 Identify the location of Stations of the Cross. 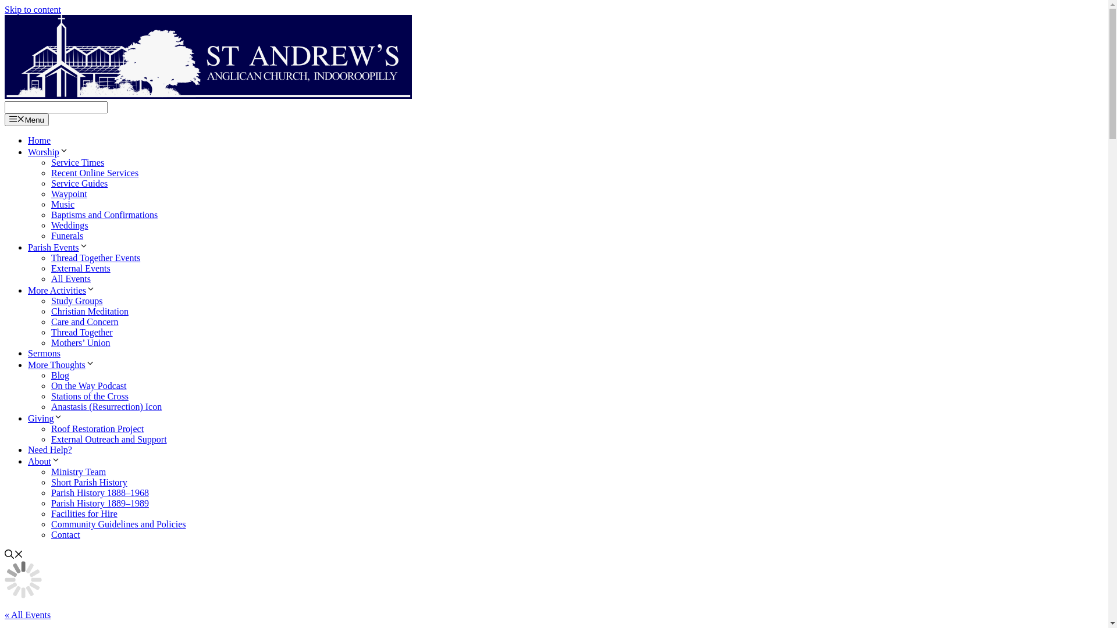
(90, 397).